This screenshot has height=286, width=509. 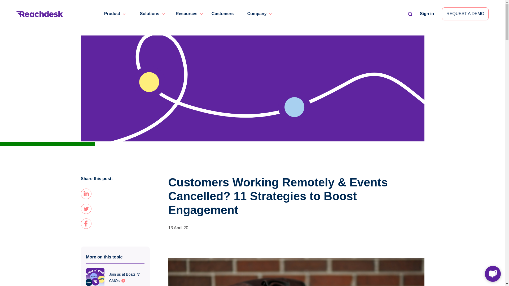 What do you see at coordinates (150, 14) in the screenshot?
I see `Solutions` at bounding box center [150, 14].